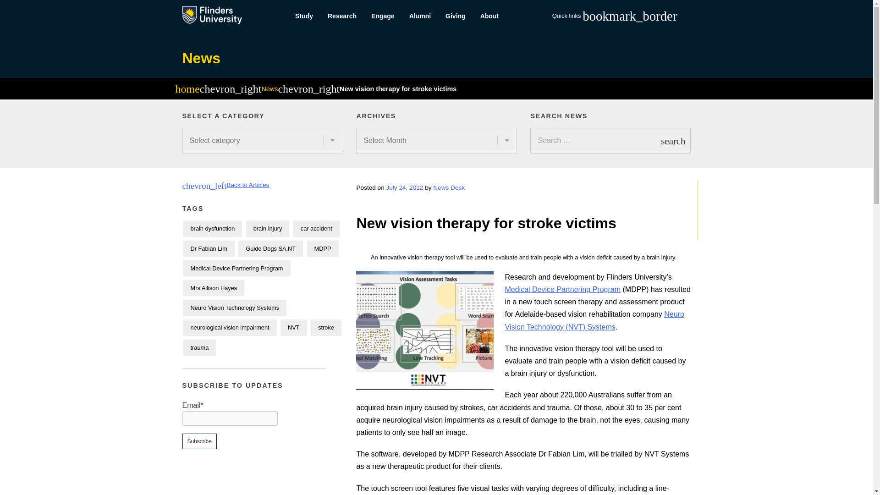  I want to click on neurological vision impairment, so click(230, 327).